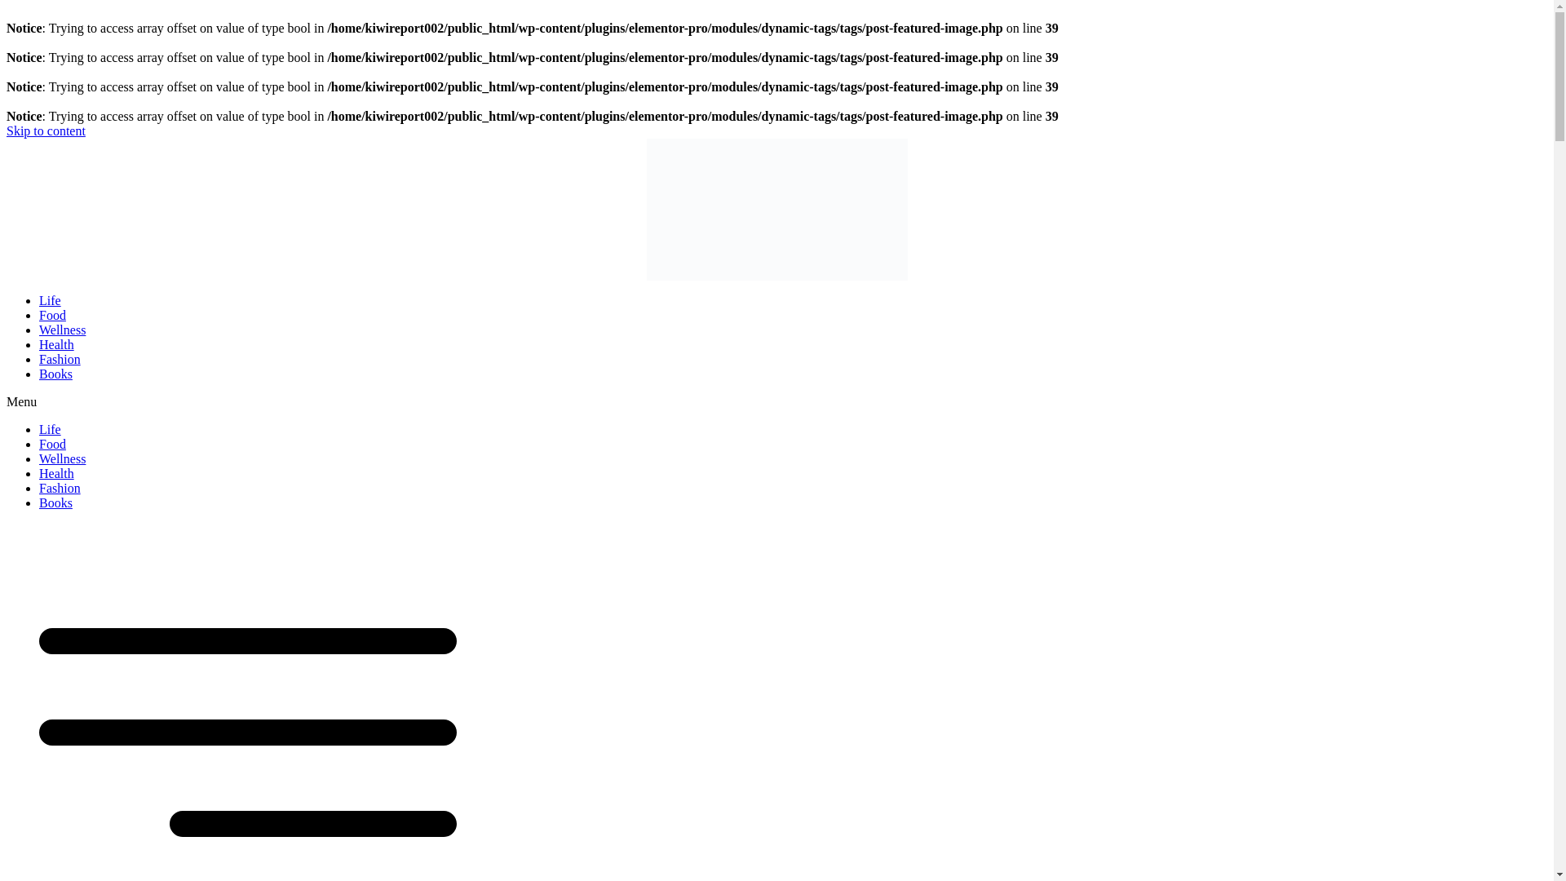 This screenshot has height=881, width=1566. What do you see at coordinates (55, 374) in the screenshot?
I see `Books` at bounding box center [55, 374].